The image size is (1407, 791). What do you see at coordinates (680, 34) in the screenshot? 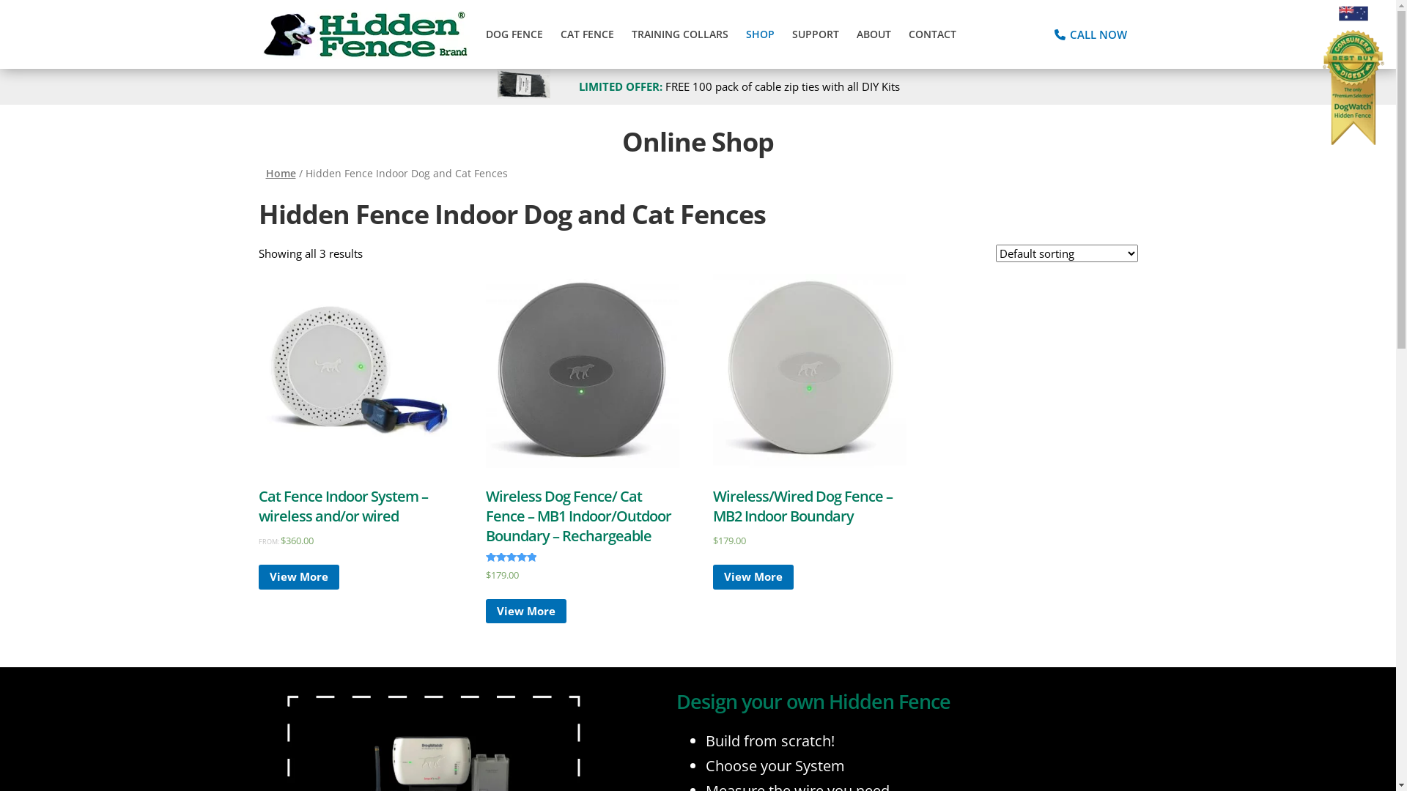
I see `TRAINING COLLARS` at bounding box center [680, 34].